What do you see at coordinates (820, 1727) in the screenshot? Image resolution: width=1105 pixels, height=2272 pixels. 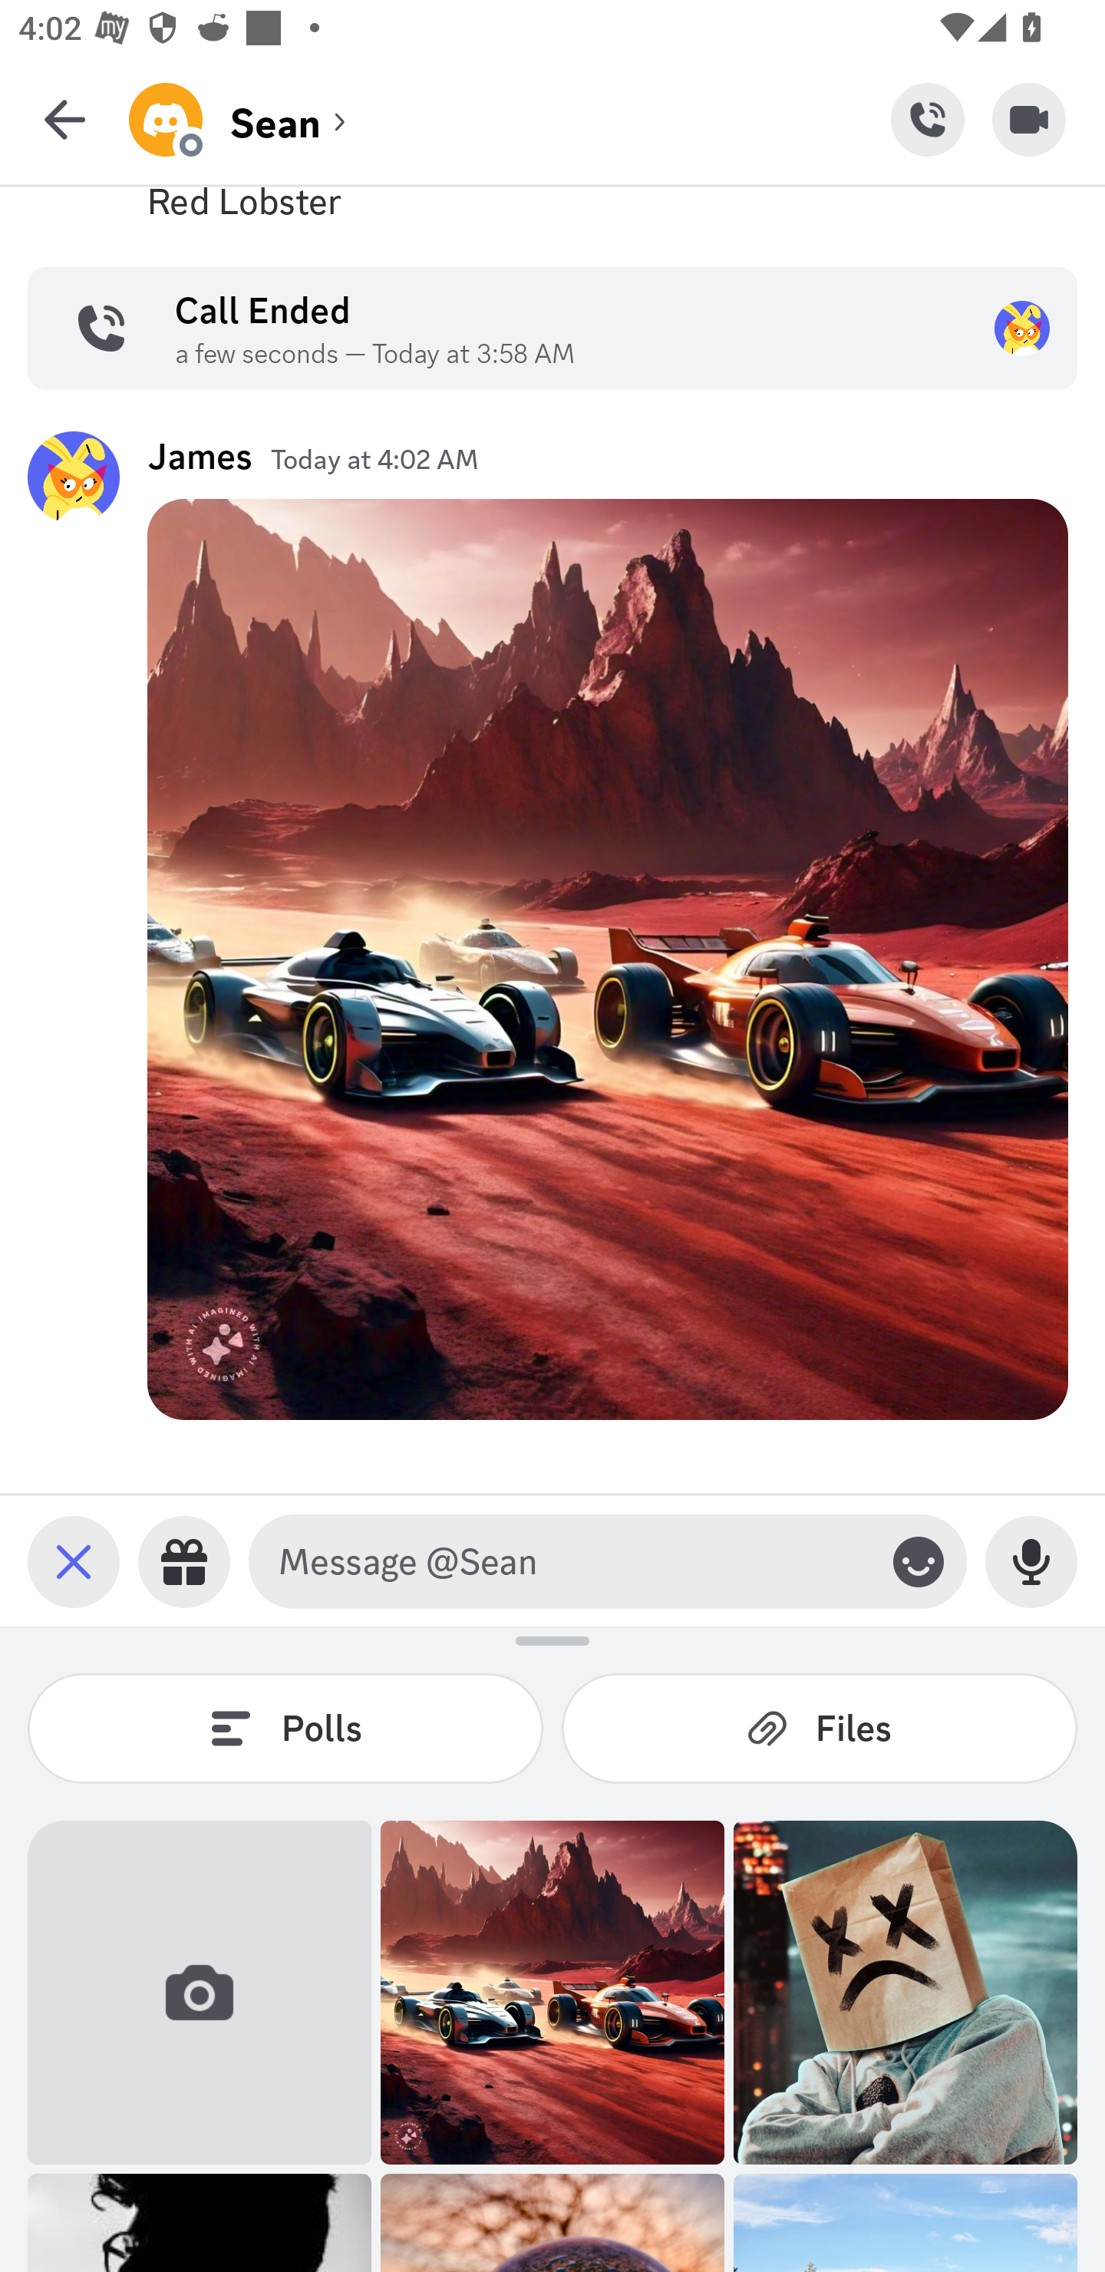 I see `Files` at bounding box center [820, 1727].